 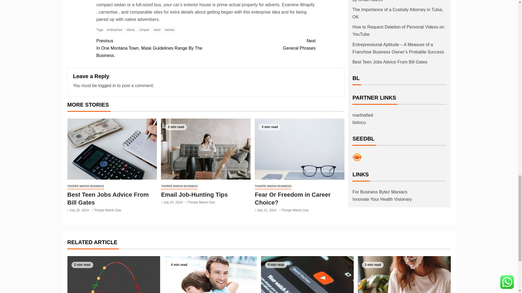 I want to click on simple, so click(x=144, y=30).